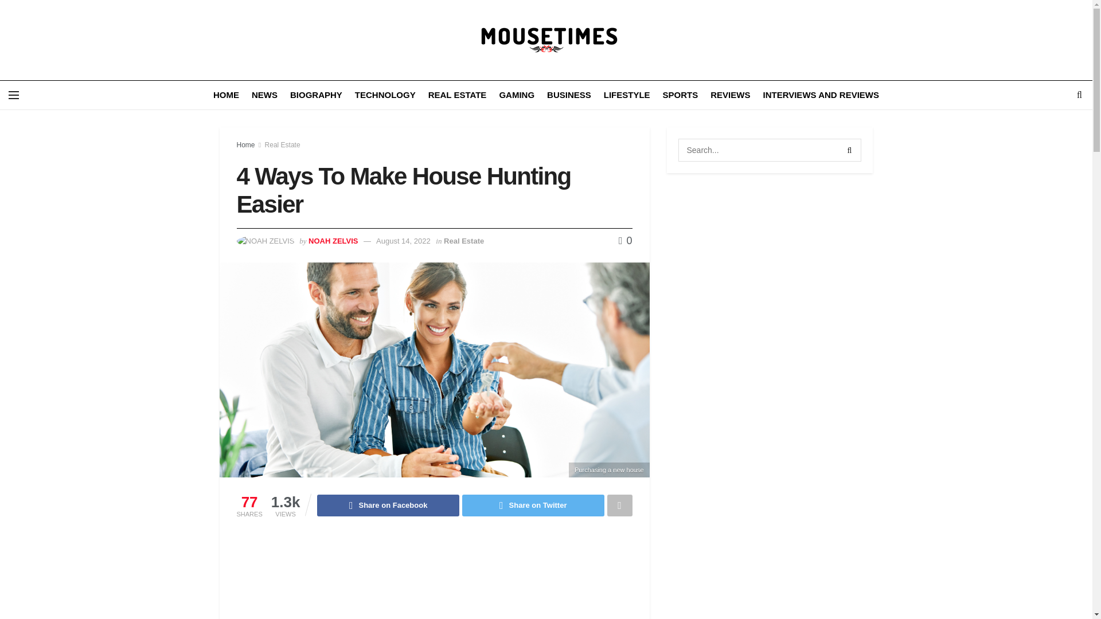 Image resolution: width=1101 pixels, height=619 pixels. Describe the element at coordinates (226, 95) in the screenshot. I see `HOME` at that location.